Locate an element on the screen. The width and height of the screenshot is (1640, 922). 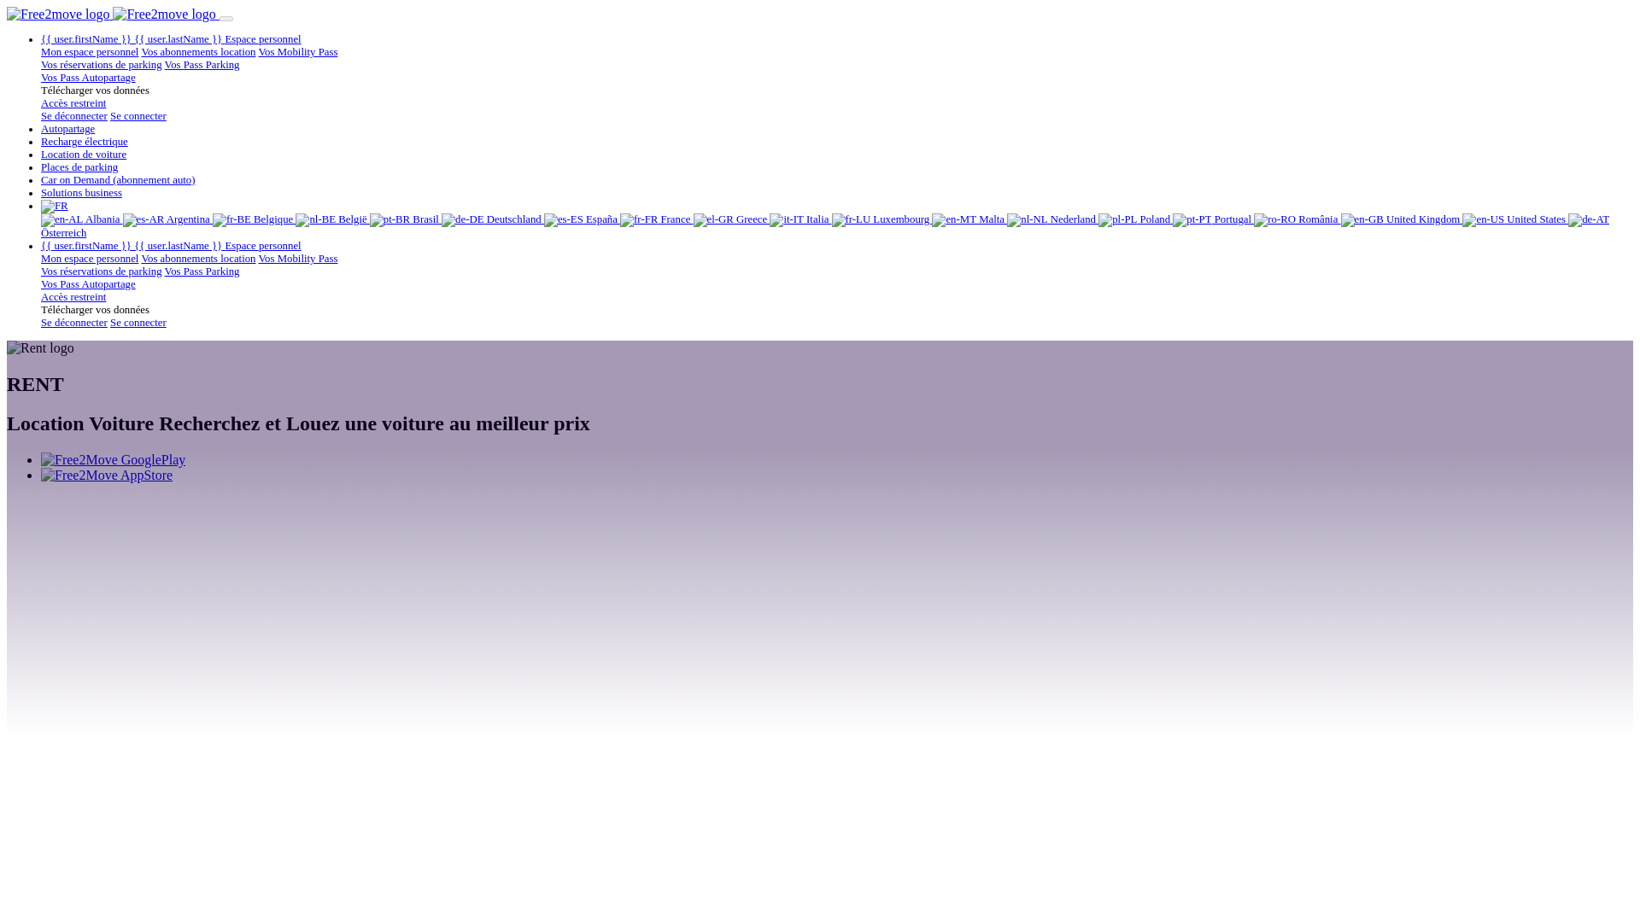
Albania is located at coordinates (82, 219).